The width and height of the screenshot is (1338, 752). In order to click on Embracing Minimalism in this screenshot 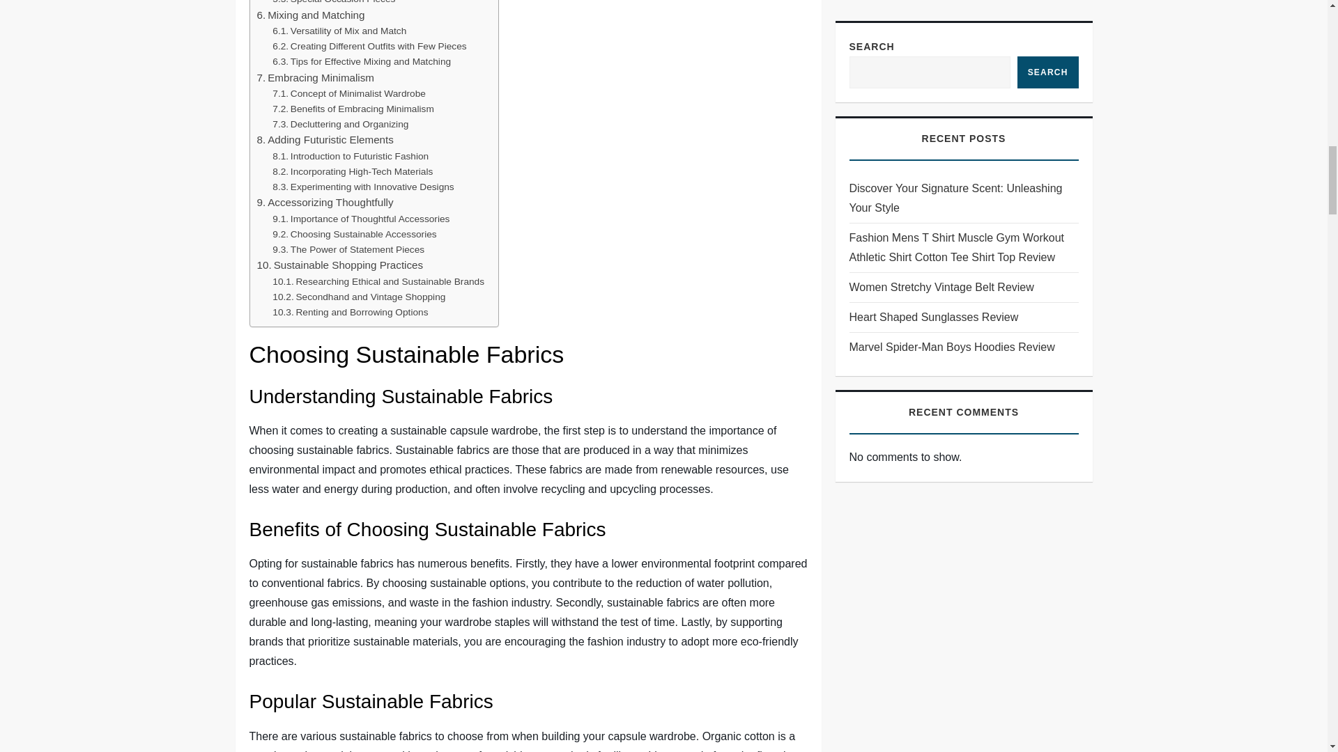, I will do `click(315, 78)`.